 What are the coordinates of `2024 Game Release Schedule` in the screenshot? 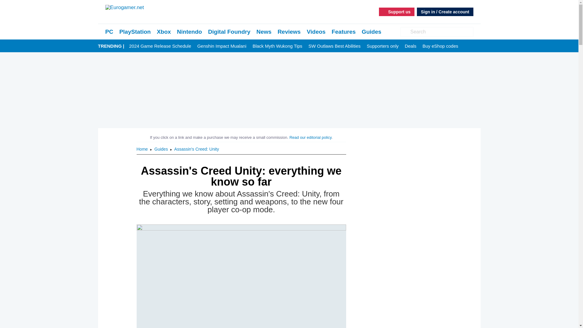 It's located at (160, 46).